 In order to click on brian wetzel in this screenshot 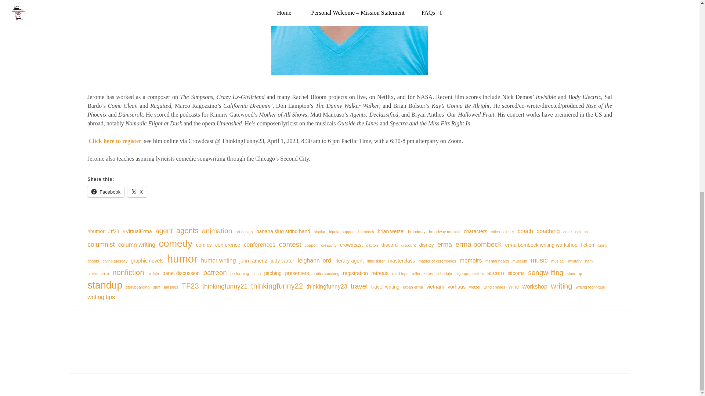, I will do `click(391, 232)`.